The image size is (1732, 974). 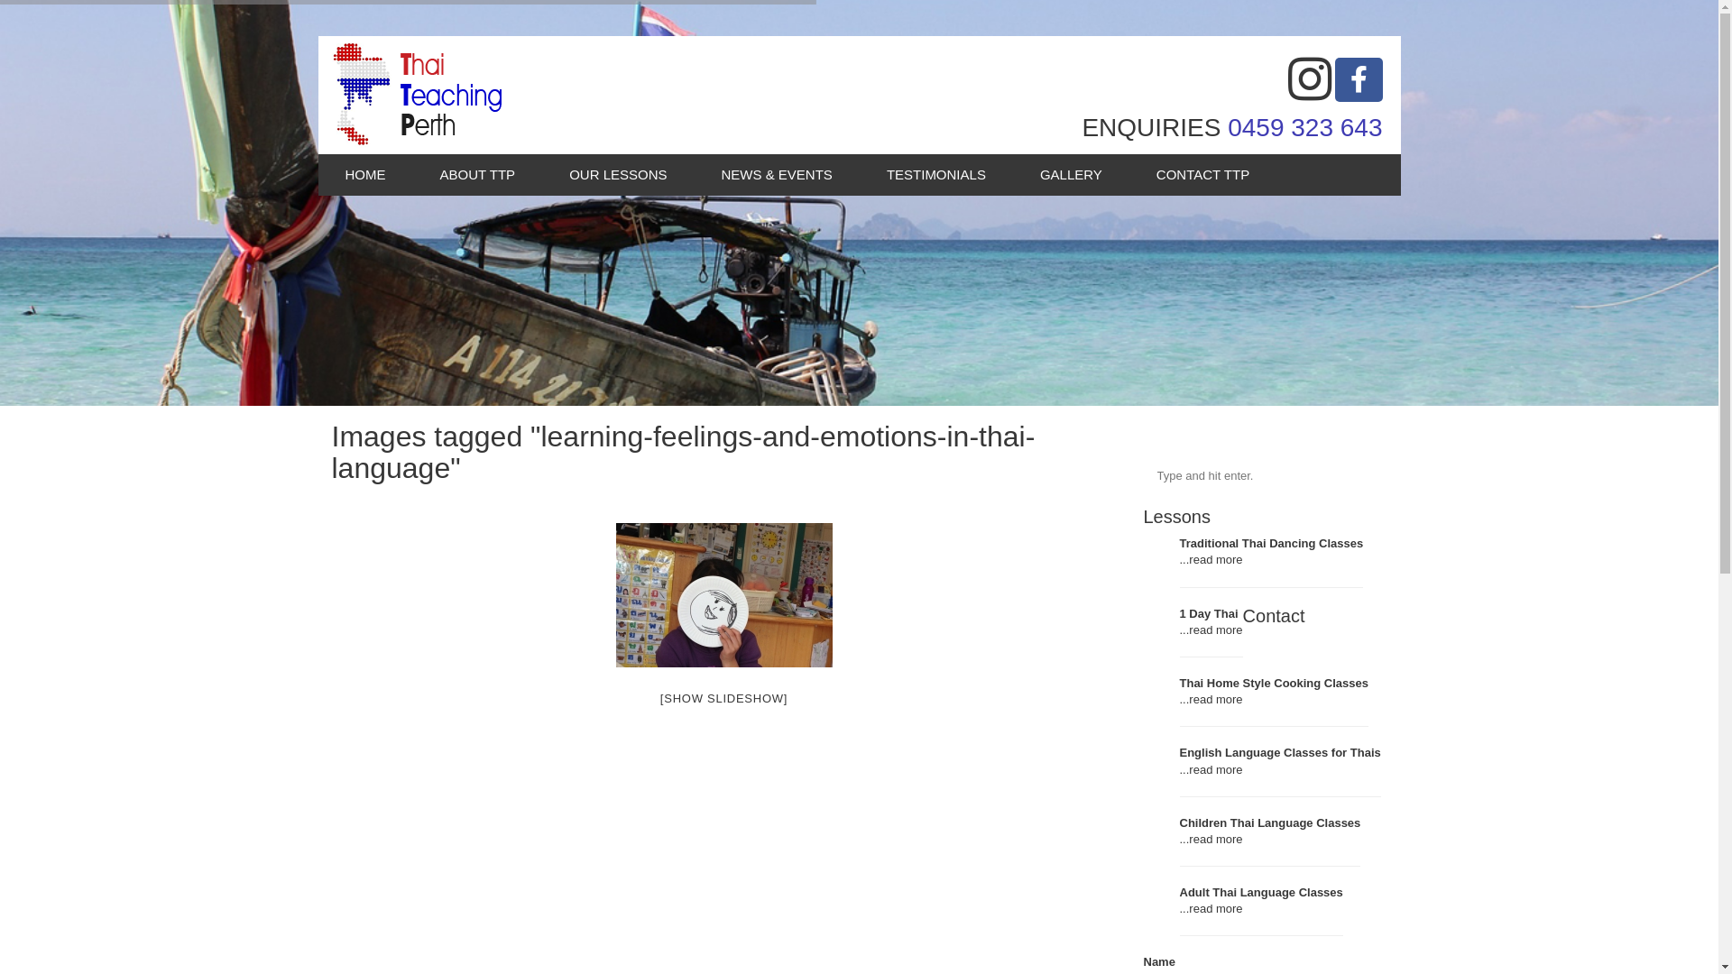 What do you see at coordinates (1216, 629) in the screenshot?
I see `read more` at bounding box center [1216, 629].